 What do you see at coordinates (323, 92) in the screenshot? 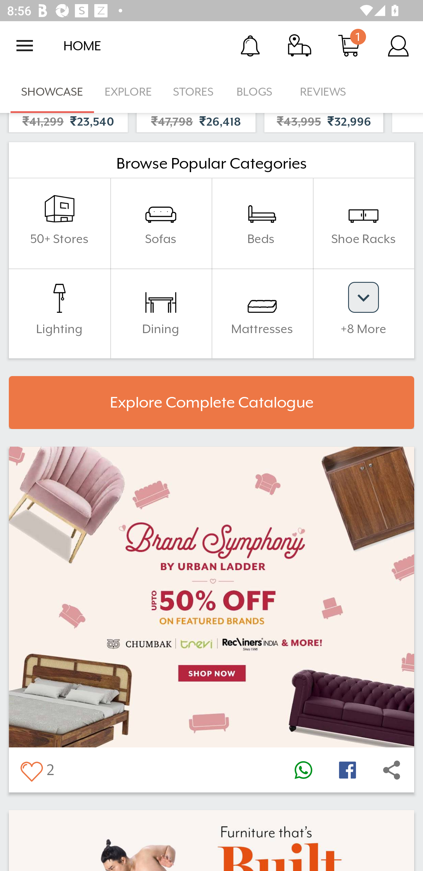
I see `REVIEWS` at bounding box center [323, 92].